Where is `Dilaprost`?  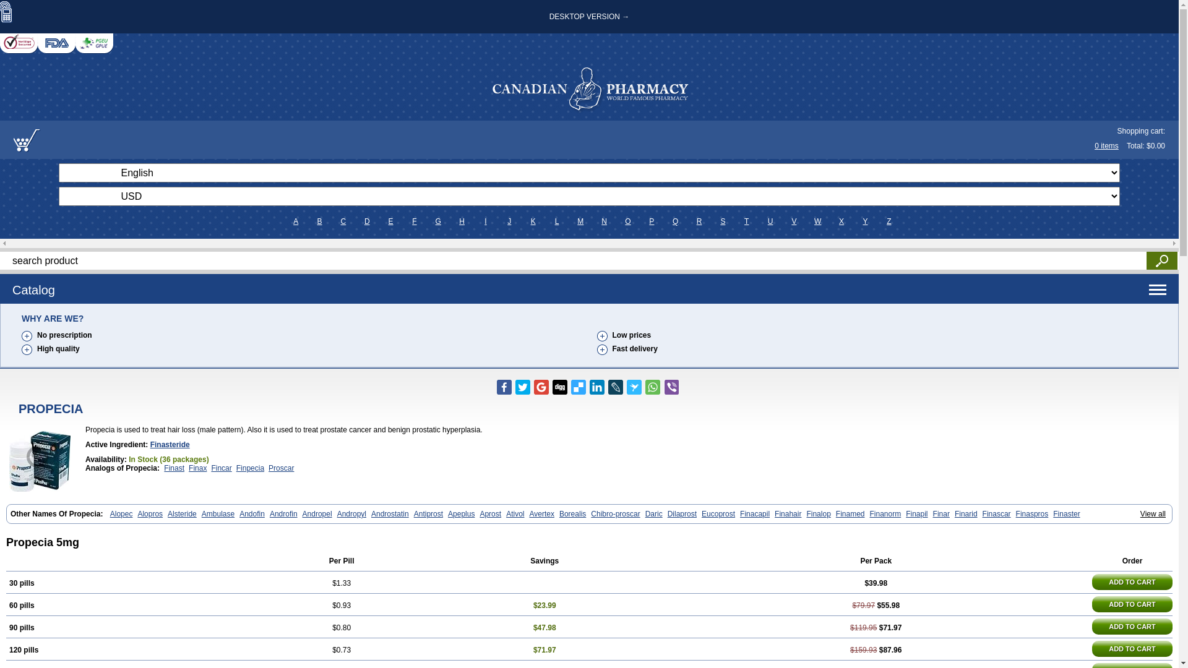 Dilaprost is located at coordinates (682, 514).